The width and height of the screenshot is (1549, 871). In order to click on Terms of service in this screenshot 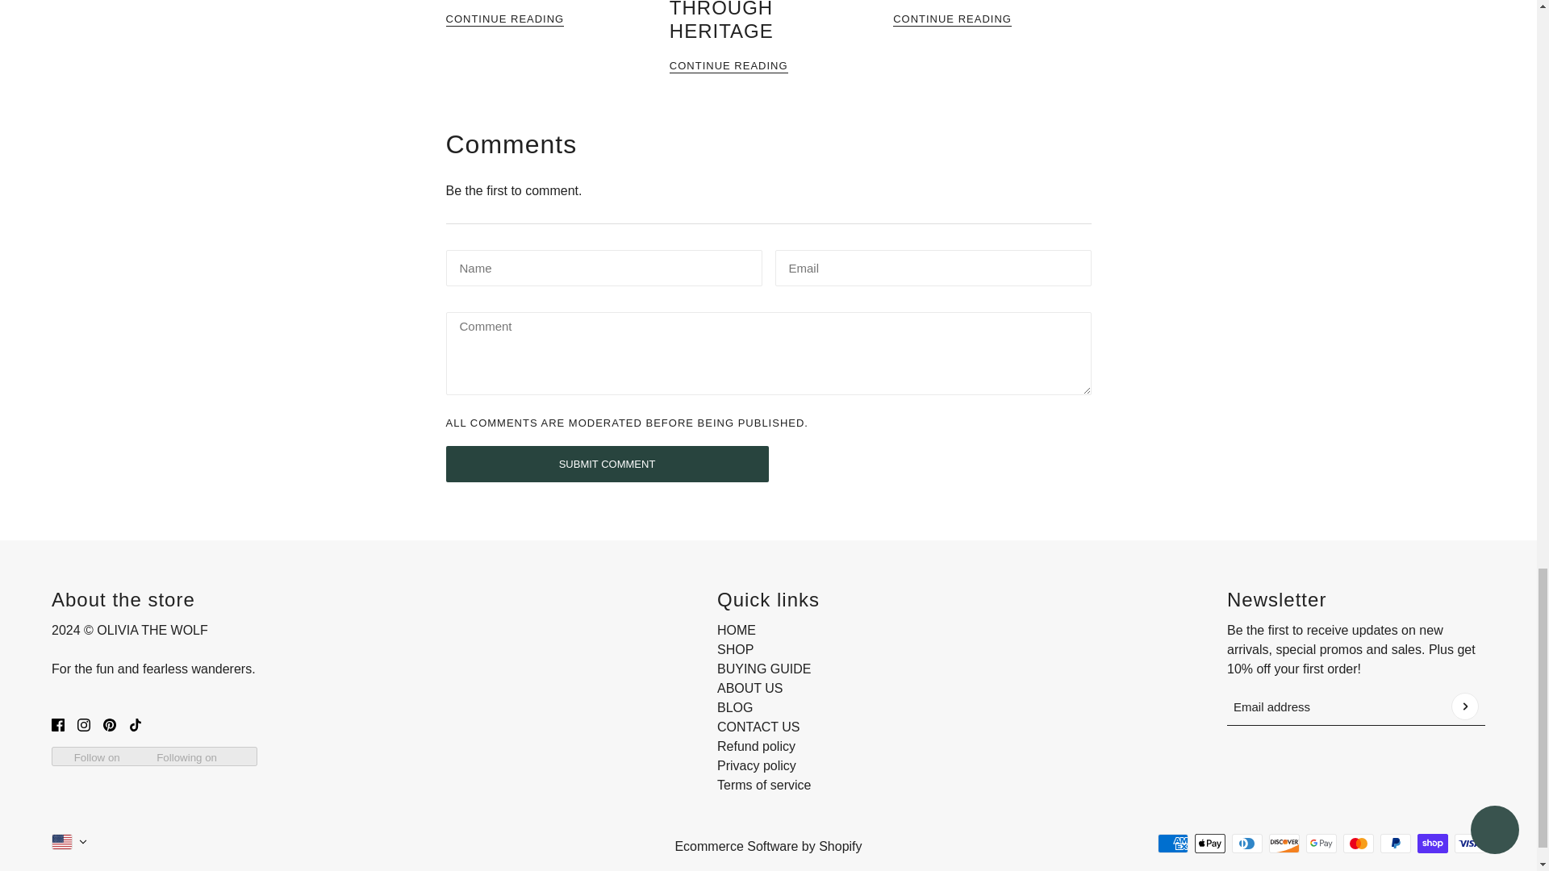, I will do `click(763, 785)`.